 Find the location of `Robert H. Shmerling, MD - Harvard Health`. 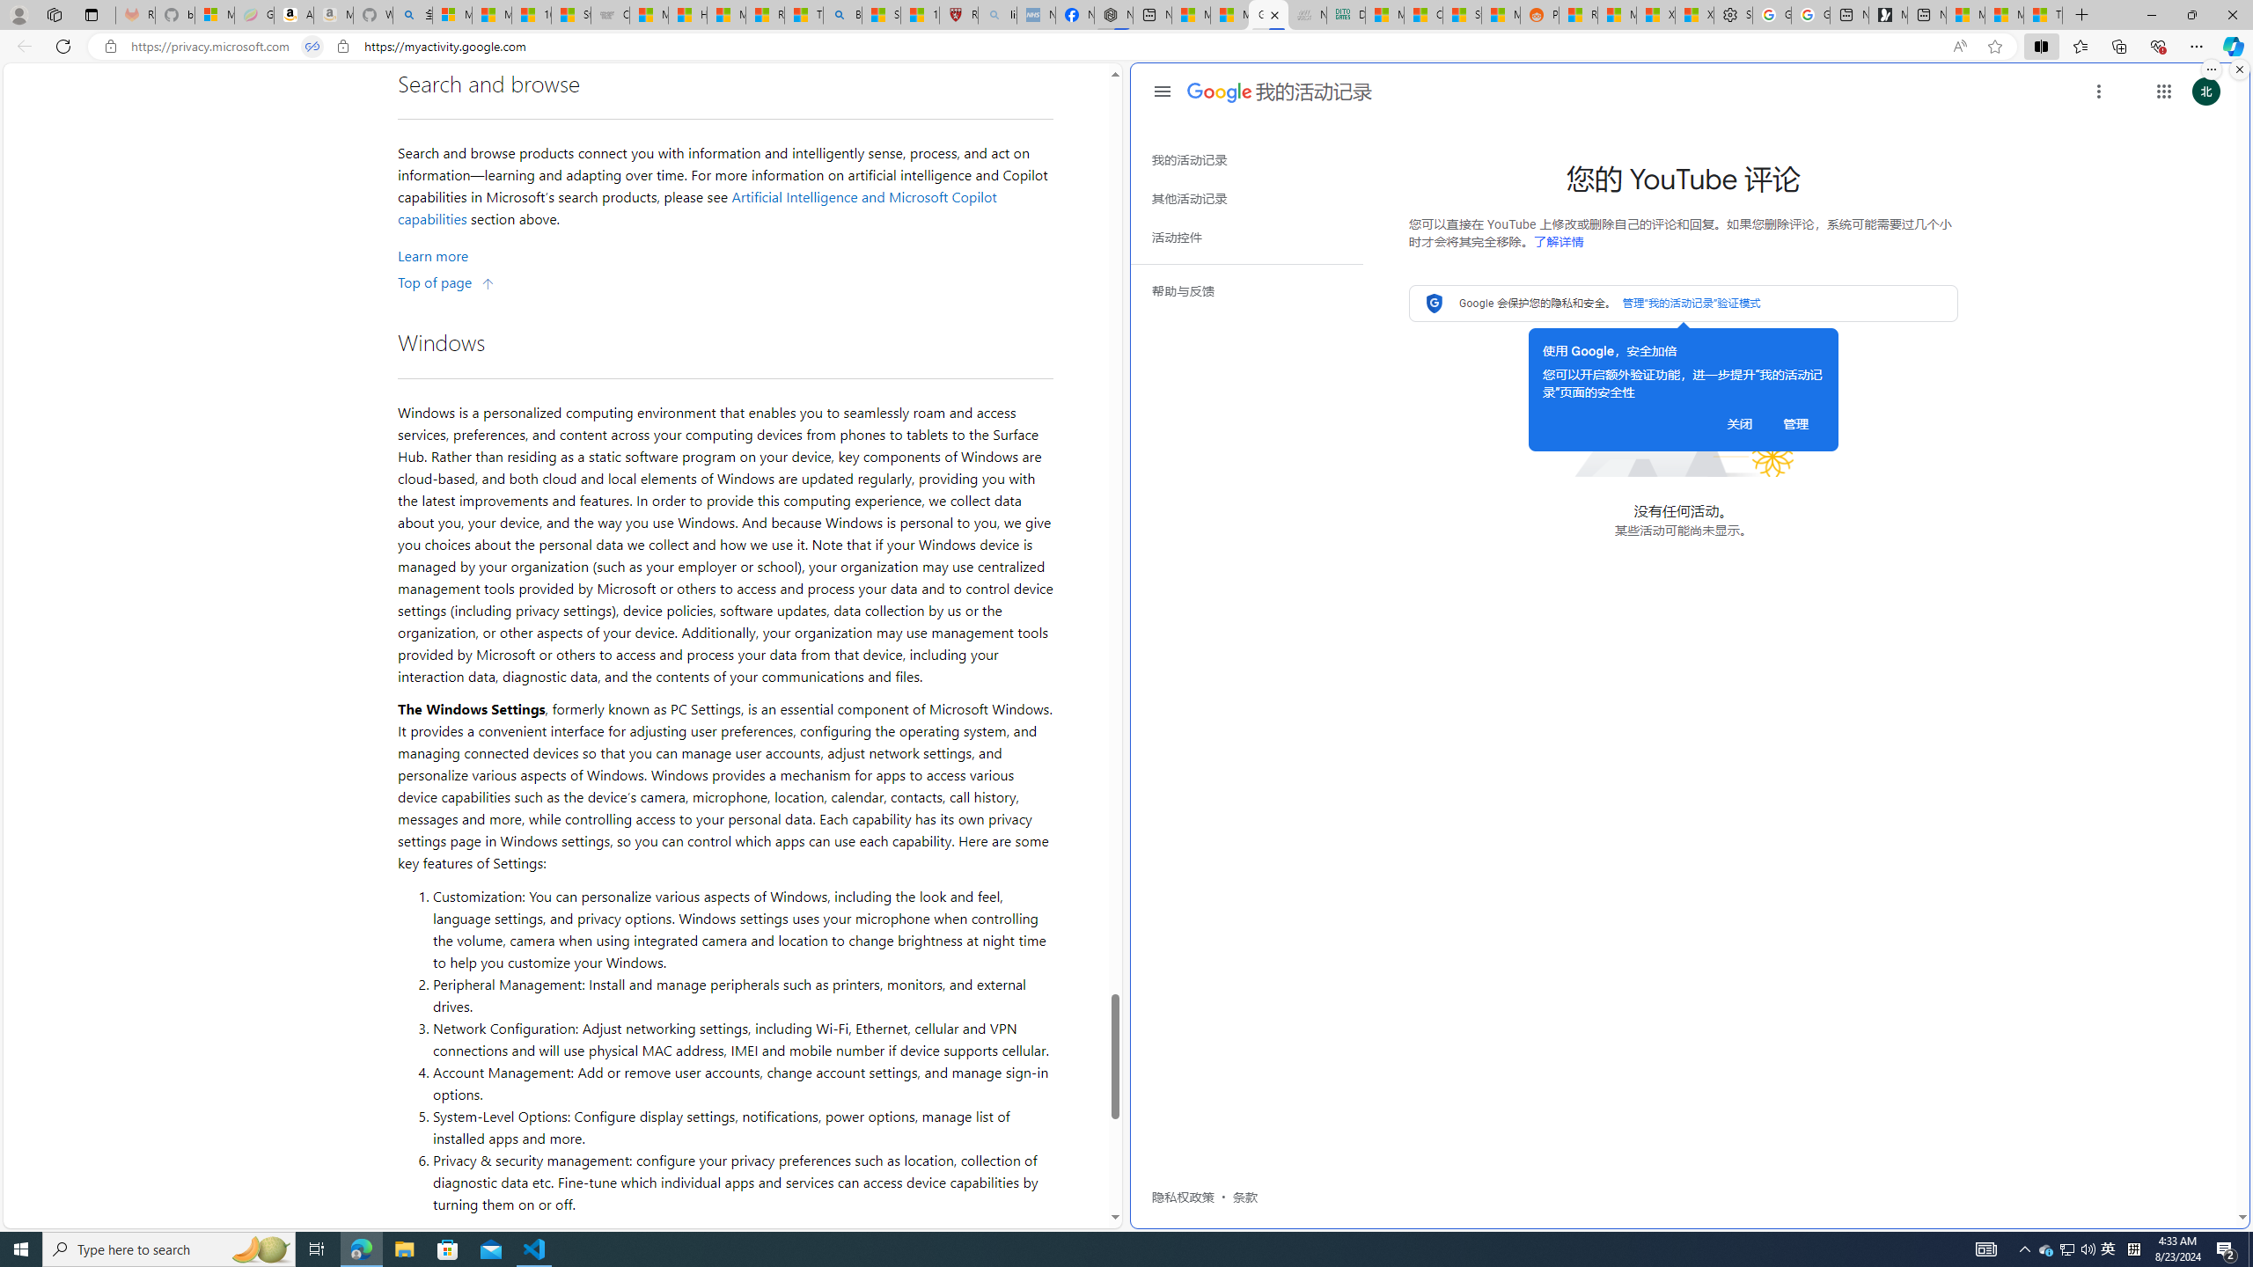

Robert H. Shmerling, MD - Harvard Health is located at coordinates (959, 15).